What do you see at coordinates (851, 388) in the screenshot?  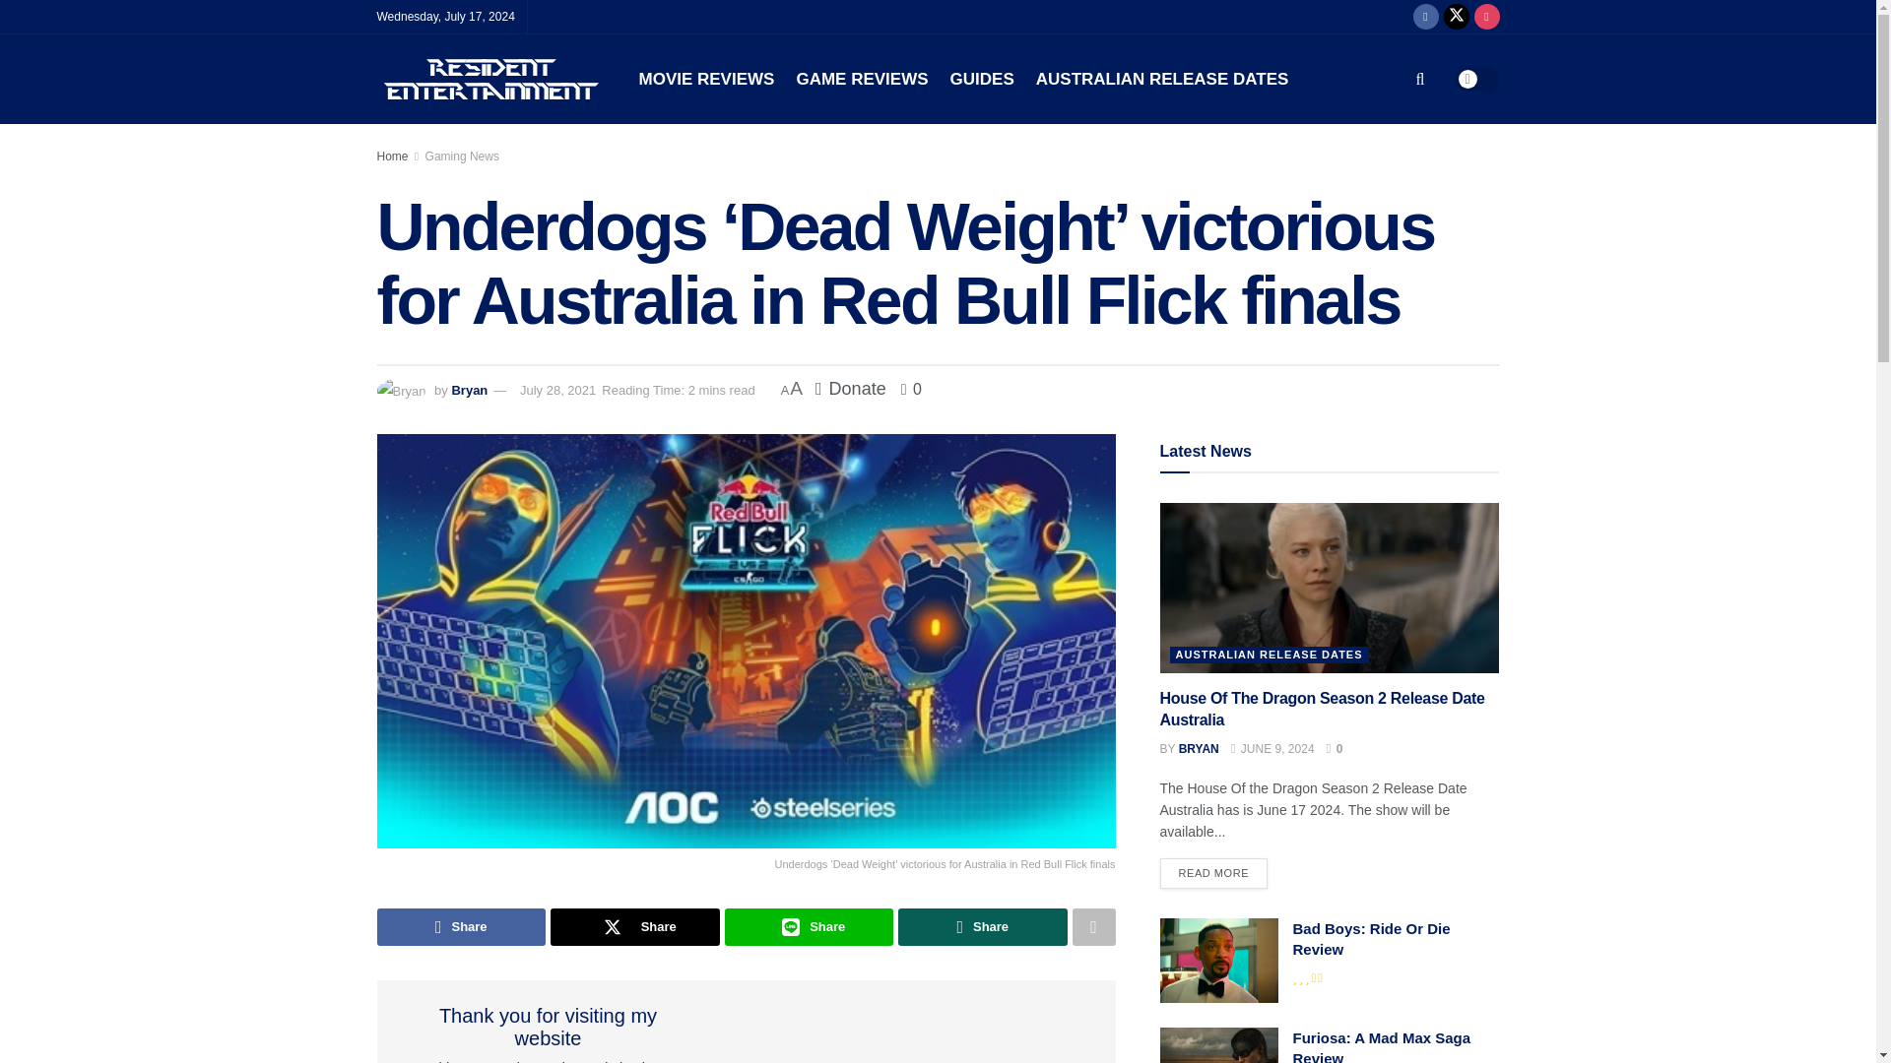 I see `Donate` at bounding box center [851, 388].